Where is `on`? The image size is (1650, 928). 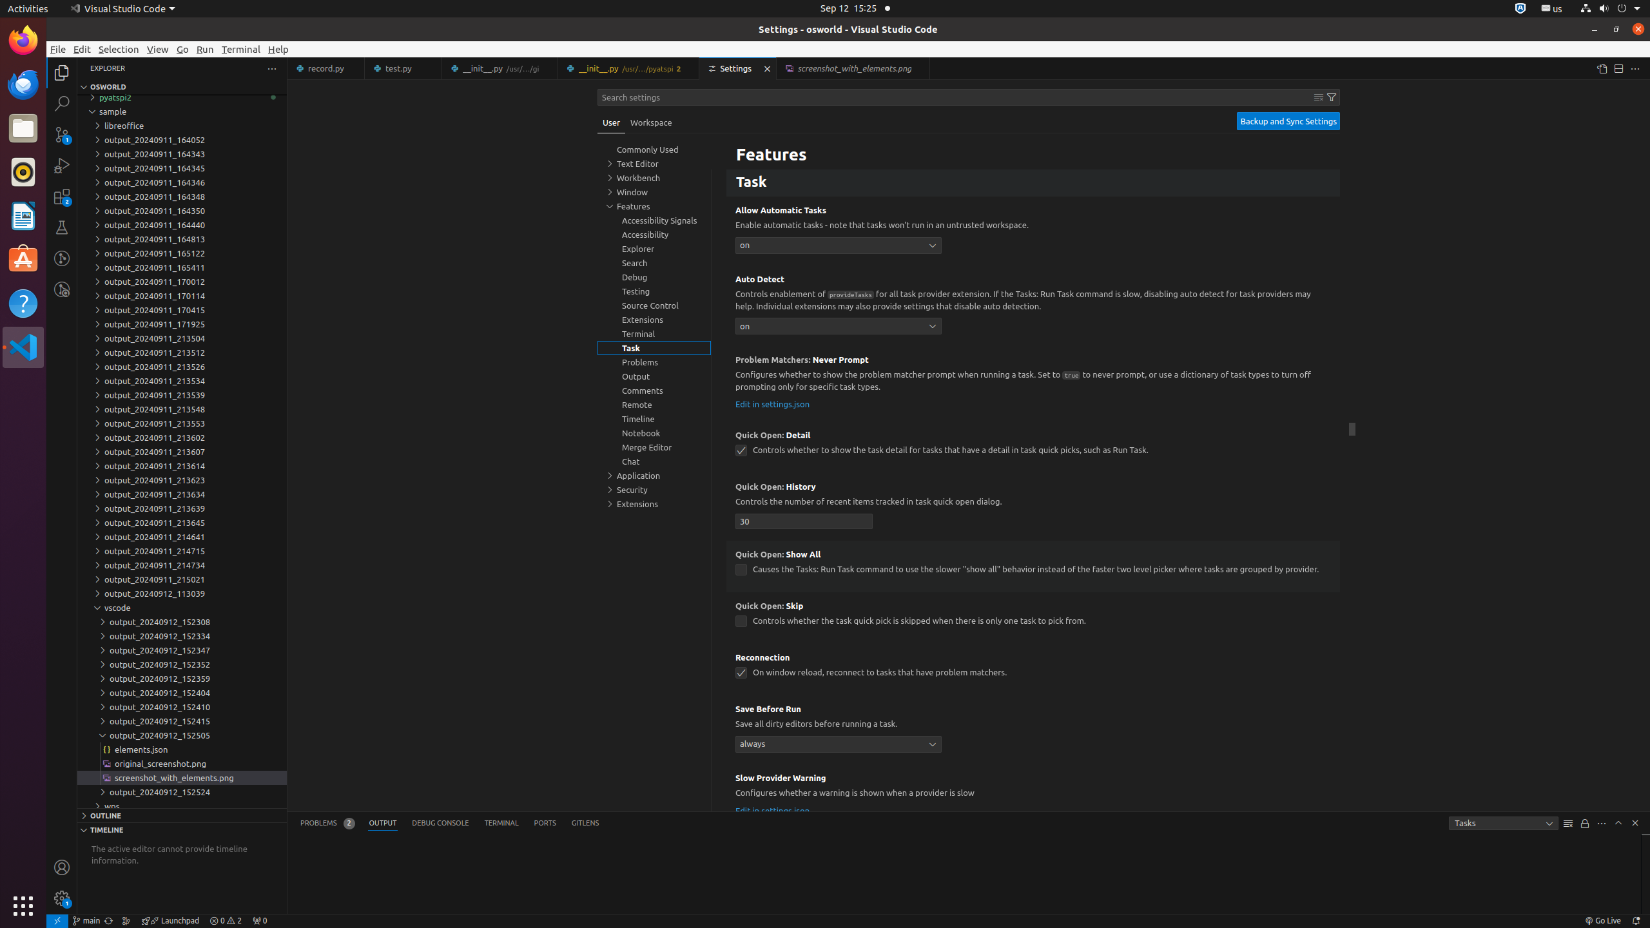 on is located at coordinates (839, 245).